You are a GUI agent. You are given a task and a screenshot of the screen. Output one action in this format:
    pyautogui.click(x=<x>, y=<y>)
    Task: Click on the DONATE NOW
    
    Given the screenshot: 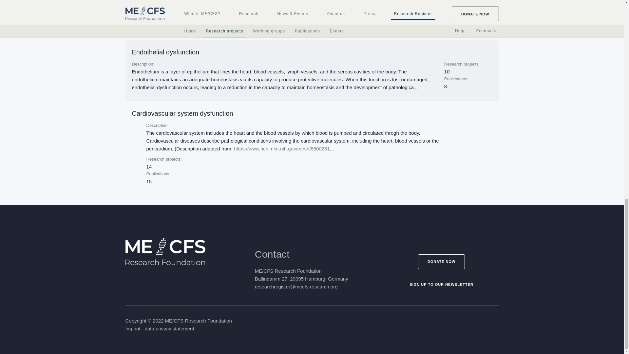 What is the action you would take?
    pyautogui.click(x=442, y=261)
    